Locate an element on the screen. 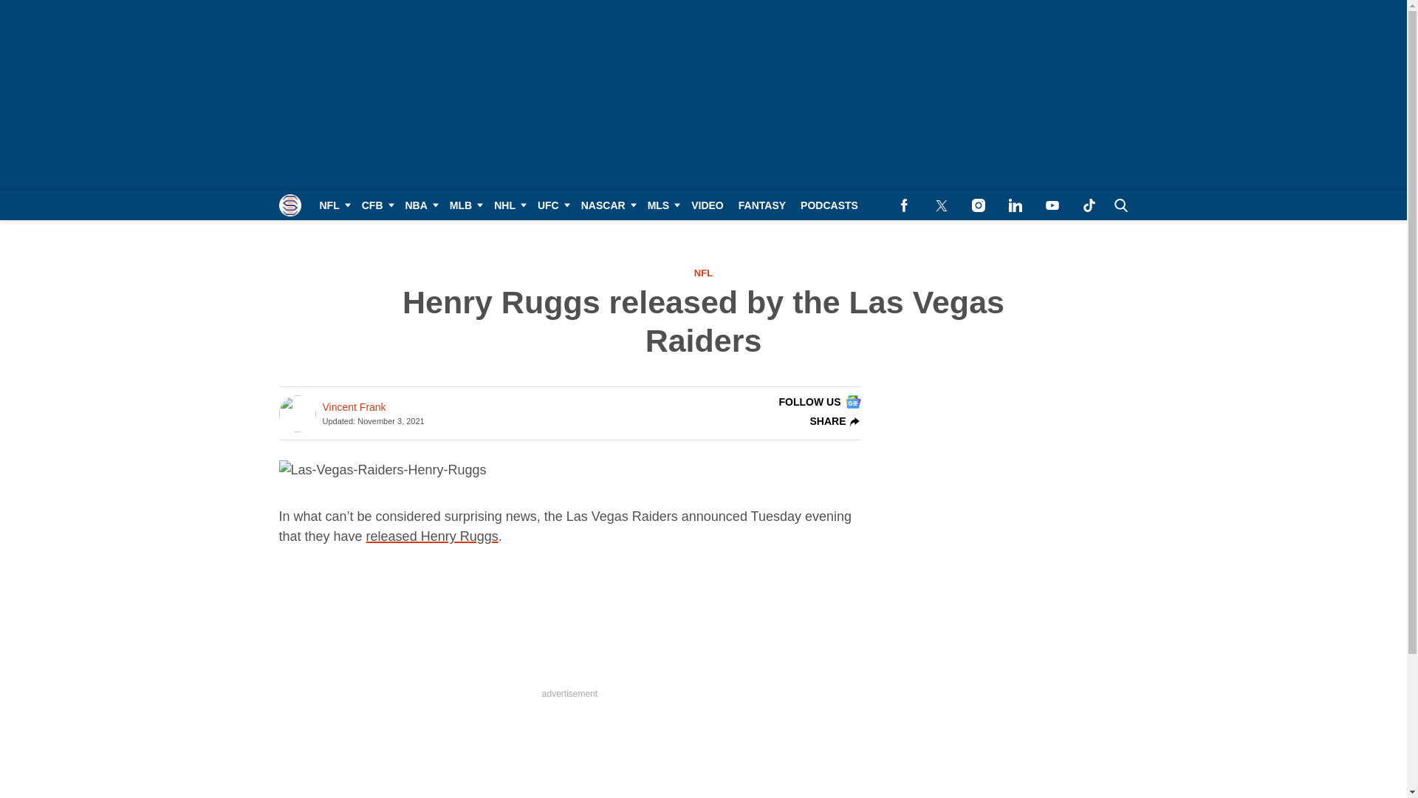 The height and width of the screenshot is (798, 1418). MLB is located at coordinates (464, 205).